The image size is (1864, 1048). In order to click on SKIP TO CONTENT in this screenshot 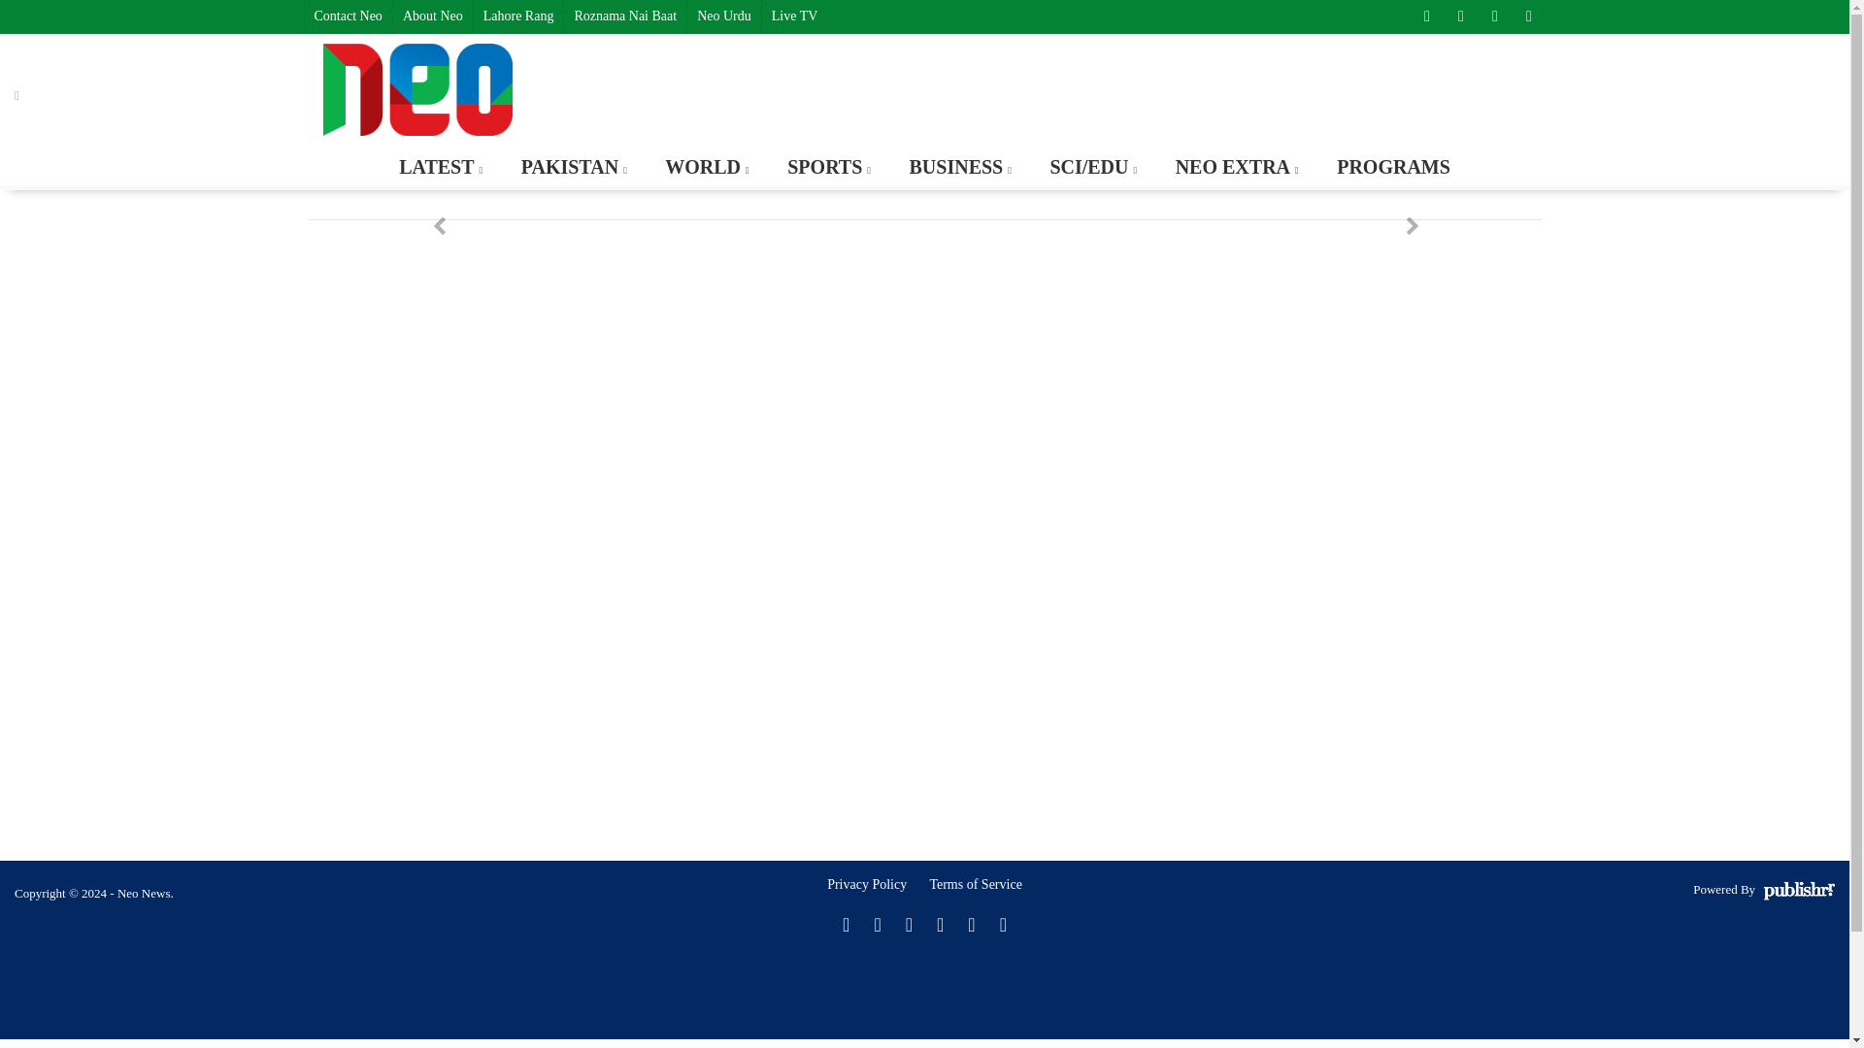, I will do `click(91, 157)`.